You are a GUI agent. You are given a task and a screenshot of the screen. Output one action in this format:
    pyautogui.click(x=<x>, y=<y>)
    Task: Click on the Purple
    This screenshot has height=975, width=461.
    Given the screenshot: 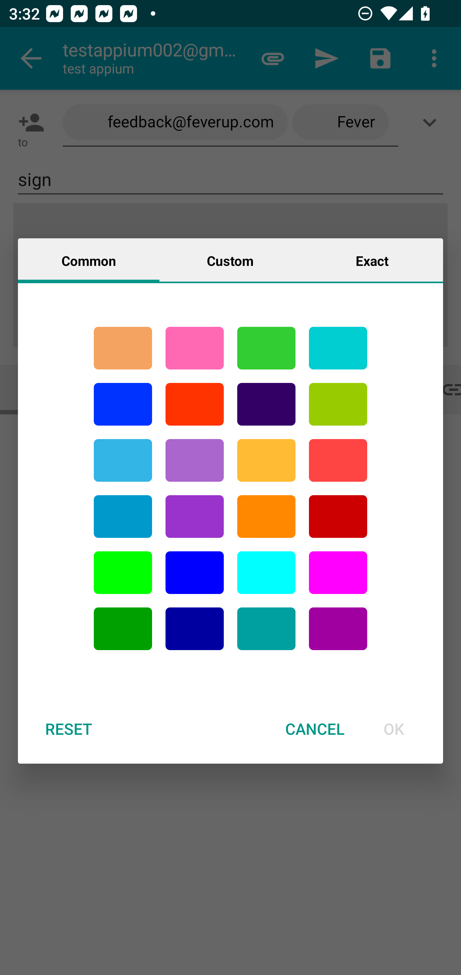 What is the action you would take?
    pyautogui.click(x=338, y=629)
    